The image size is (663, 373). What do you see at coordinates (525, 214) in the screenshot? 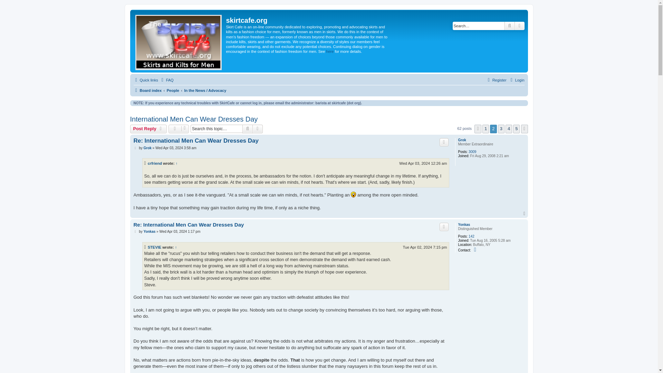
I see `Top` at bounding box center [525, 214].